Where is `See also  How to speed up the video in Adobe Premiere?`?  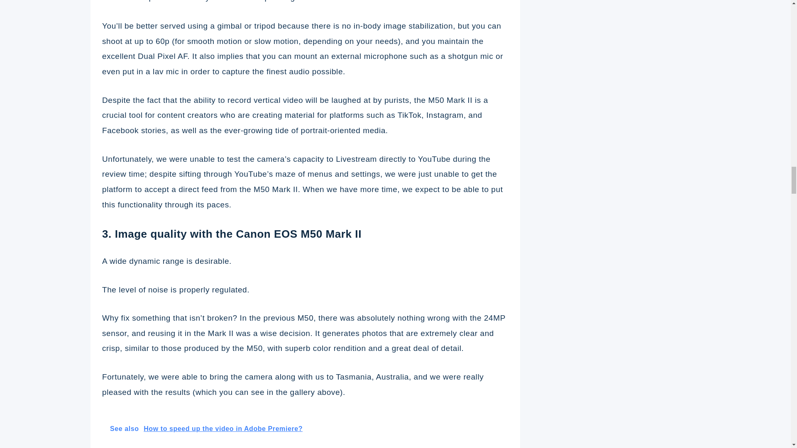
See also  How to speed up the video in Adobe Premiere? is located at coordinates (305, 429).